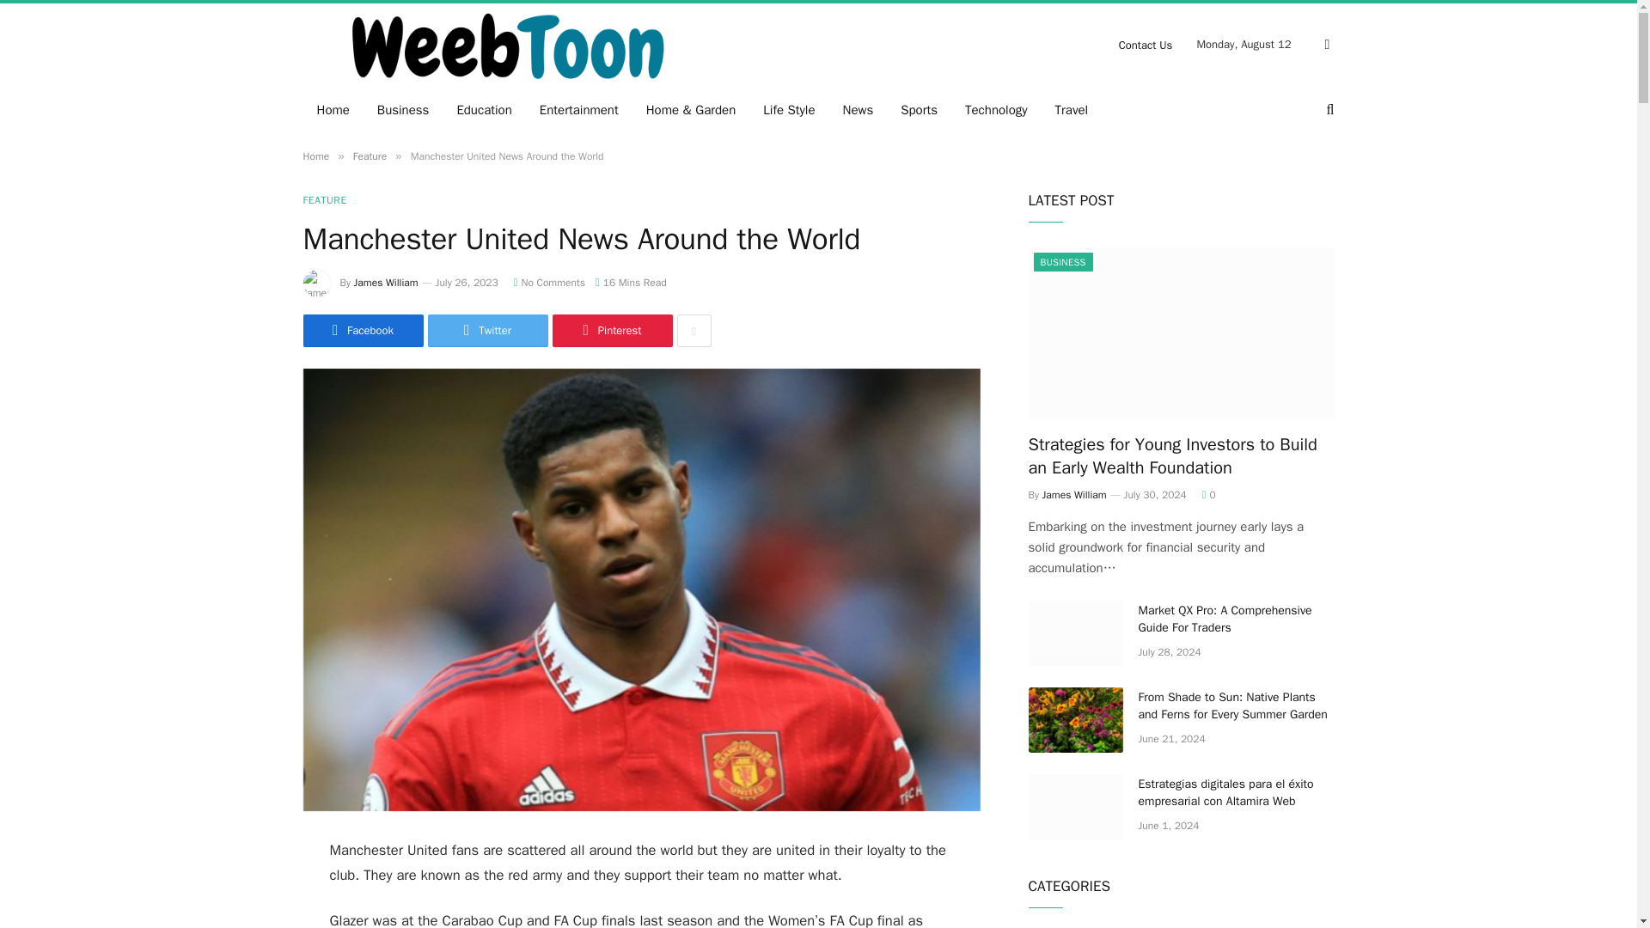 This screenshot has height=928, width=1650. Describe the element at coordinates (483, 110) in the screenshot. I see `Education` at that location.